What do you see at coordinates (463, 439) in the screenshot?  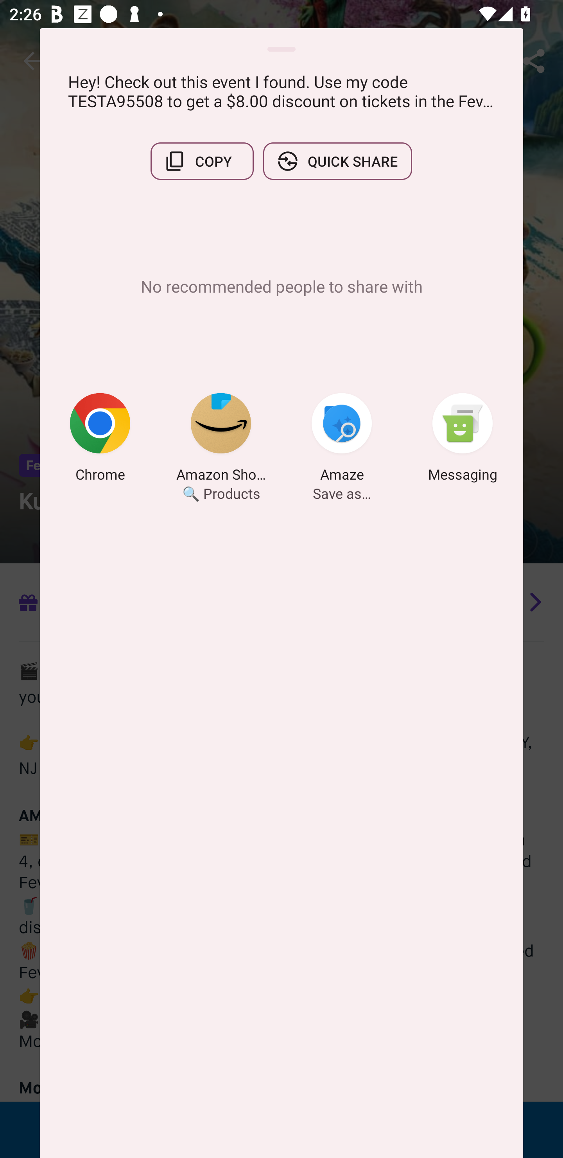 I see `Messaging` at bounding box center [463, 439].